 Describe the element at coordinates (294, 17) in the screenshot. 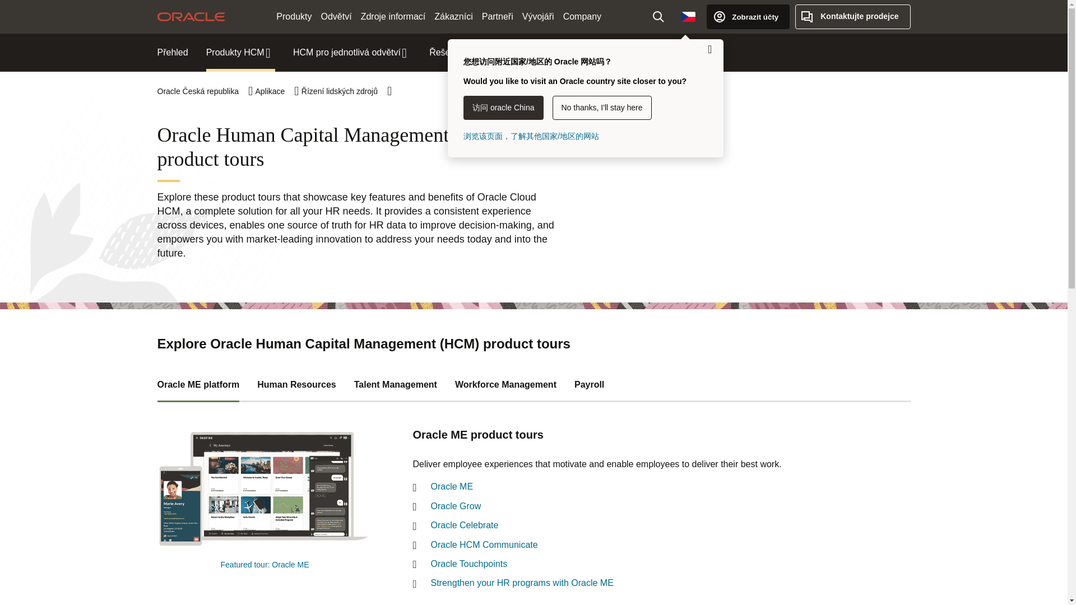

I see `Produkty` at that location.